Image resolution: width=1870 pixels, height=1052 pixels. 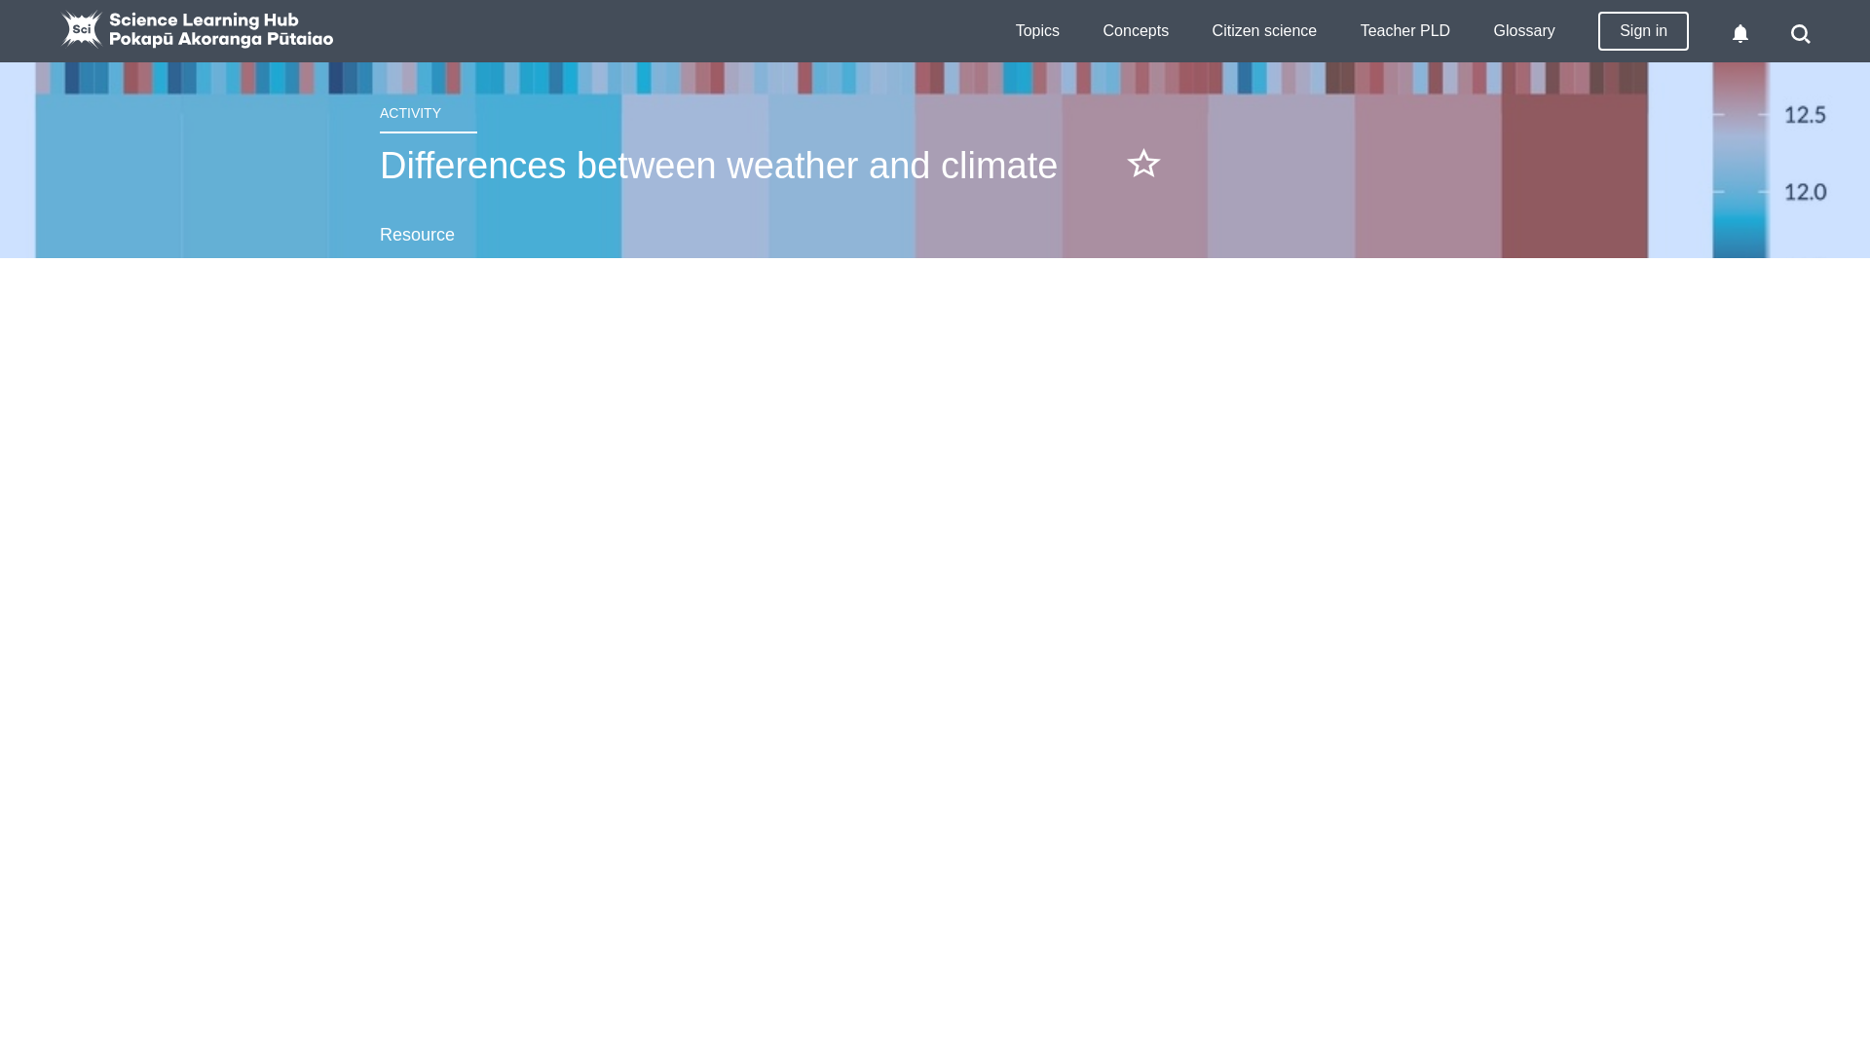 I want to click on Webinars, planning ideas and education research, so click(x=1405, y=31).